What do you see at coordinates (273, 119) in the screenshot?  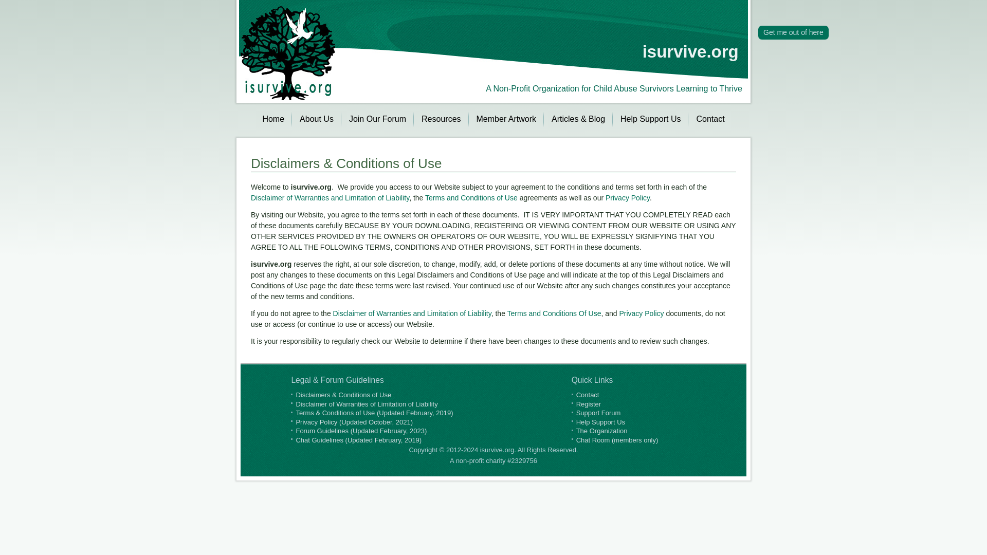 I see `Home` at bounding box center [273, 119].